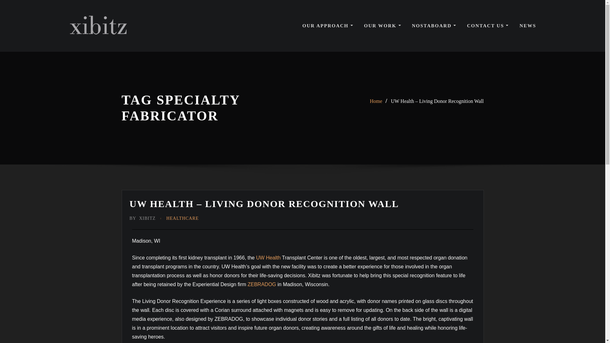 This screenshot has height=343, width=610. What do you see at coordinates (142, 219) in the screenshot?
I see `BY XIBITZ` at bounding box center [142, 219].